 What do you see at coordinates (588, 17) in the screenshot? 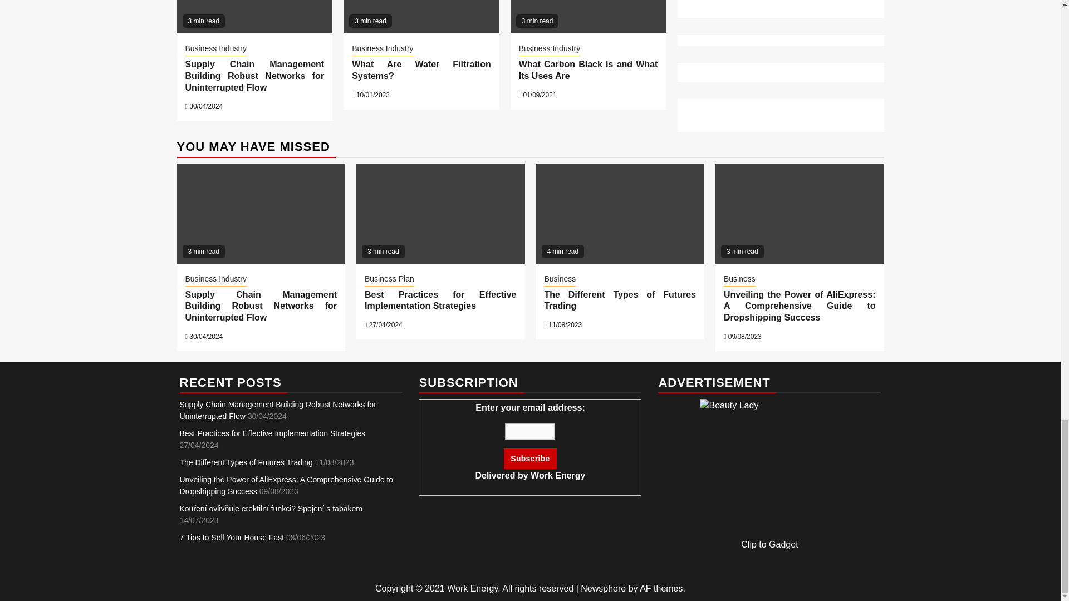
I see `What Carbon Black Is and What Its Uses Are` at bounding box center [588, 17].